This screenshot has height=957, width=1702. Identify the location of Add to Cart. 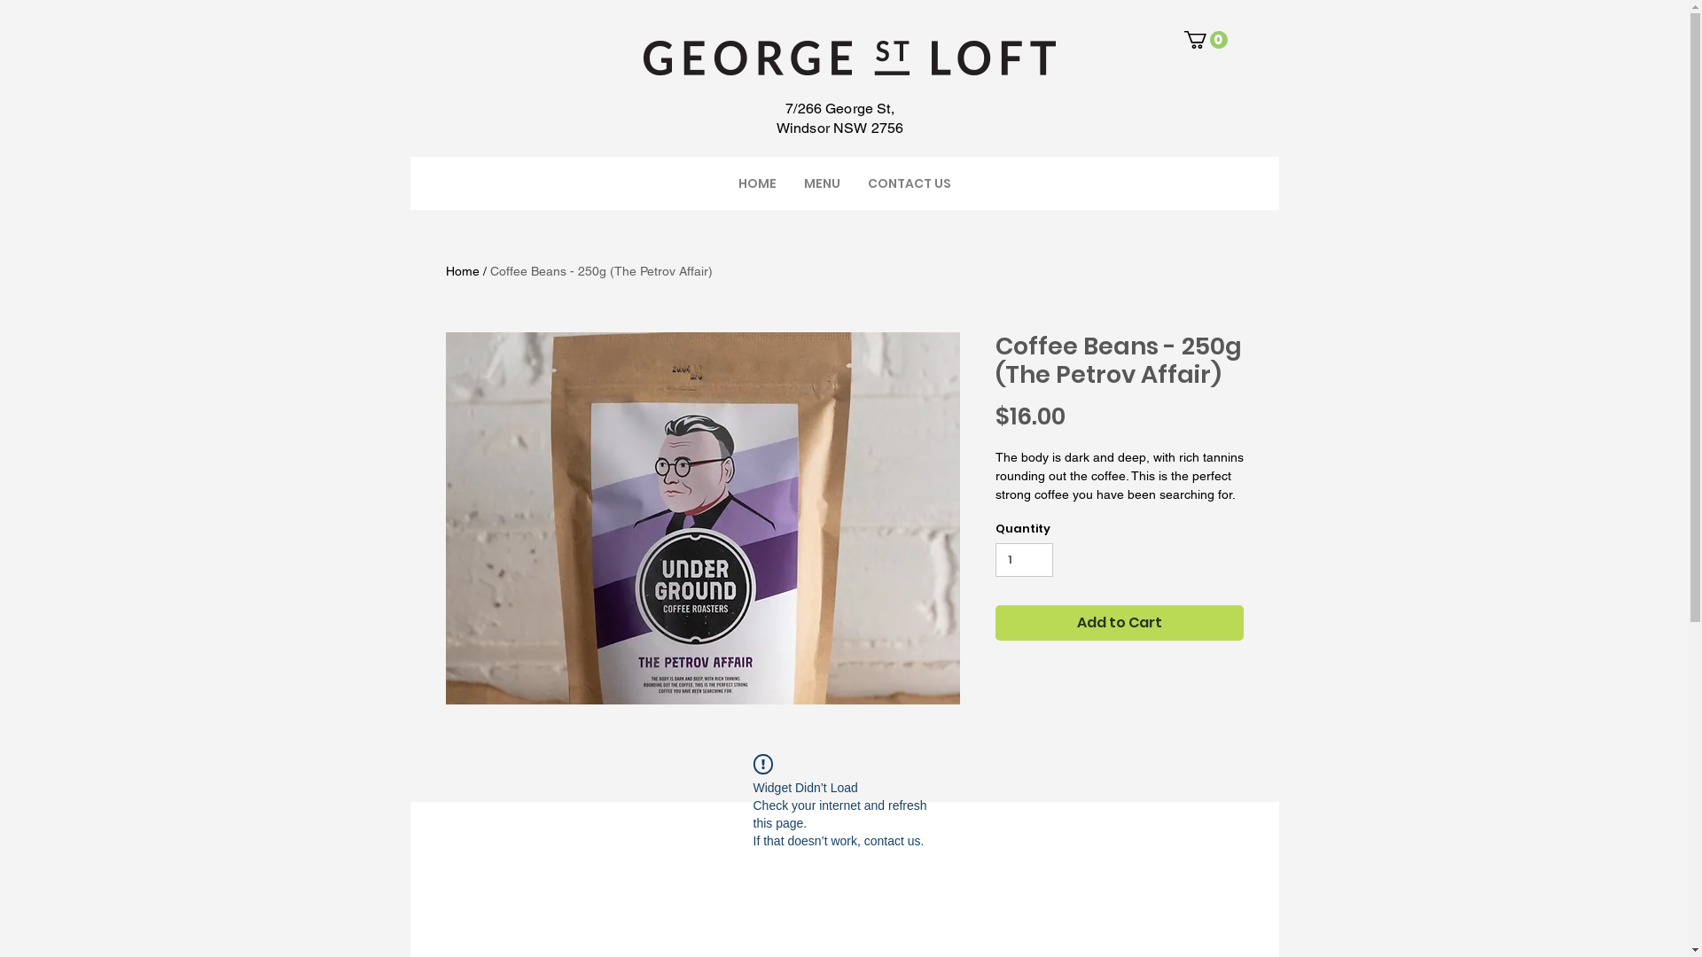
(1119, 623).